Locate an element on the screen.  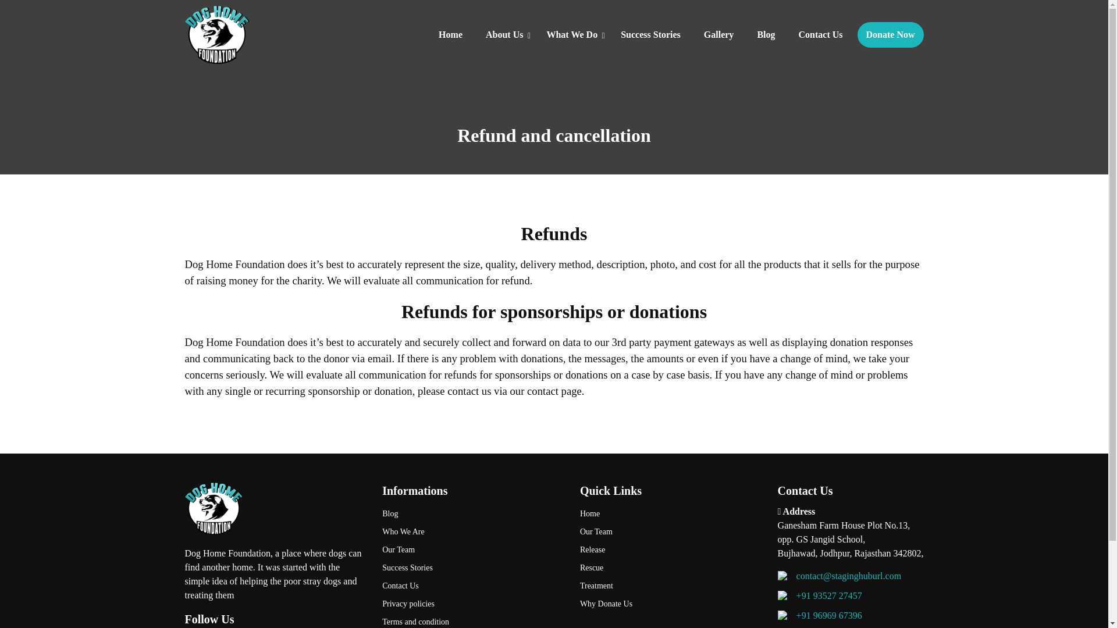
Home is located at coordinates (670, 513).